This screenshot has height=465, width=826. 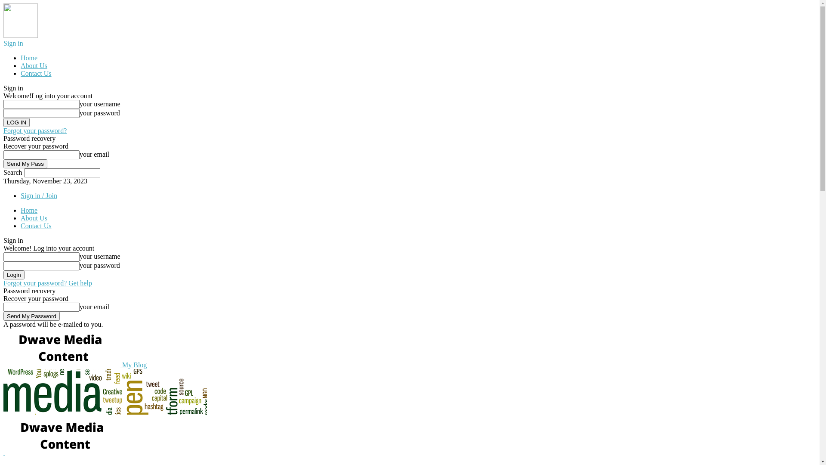 What do you see at coordinates (48, 283) in the screenshot?
I see `Forgot your password? Get help` at bounding box center [48, 283].